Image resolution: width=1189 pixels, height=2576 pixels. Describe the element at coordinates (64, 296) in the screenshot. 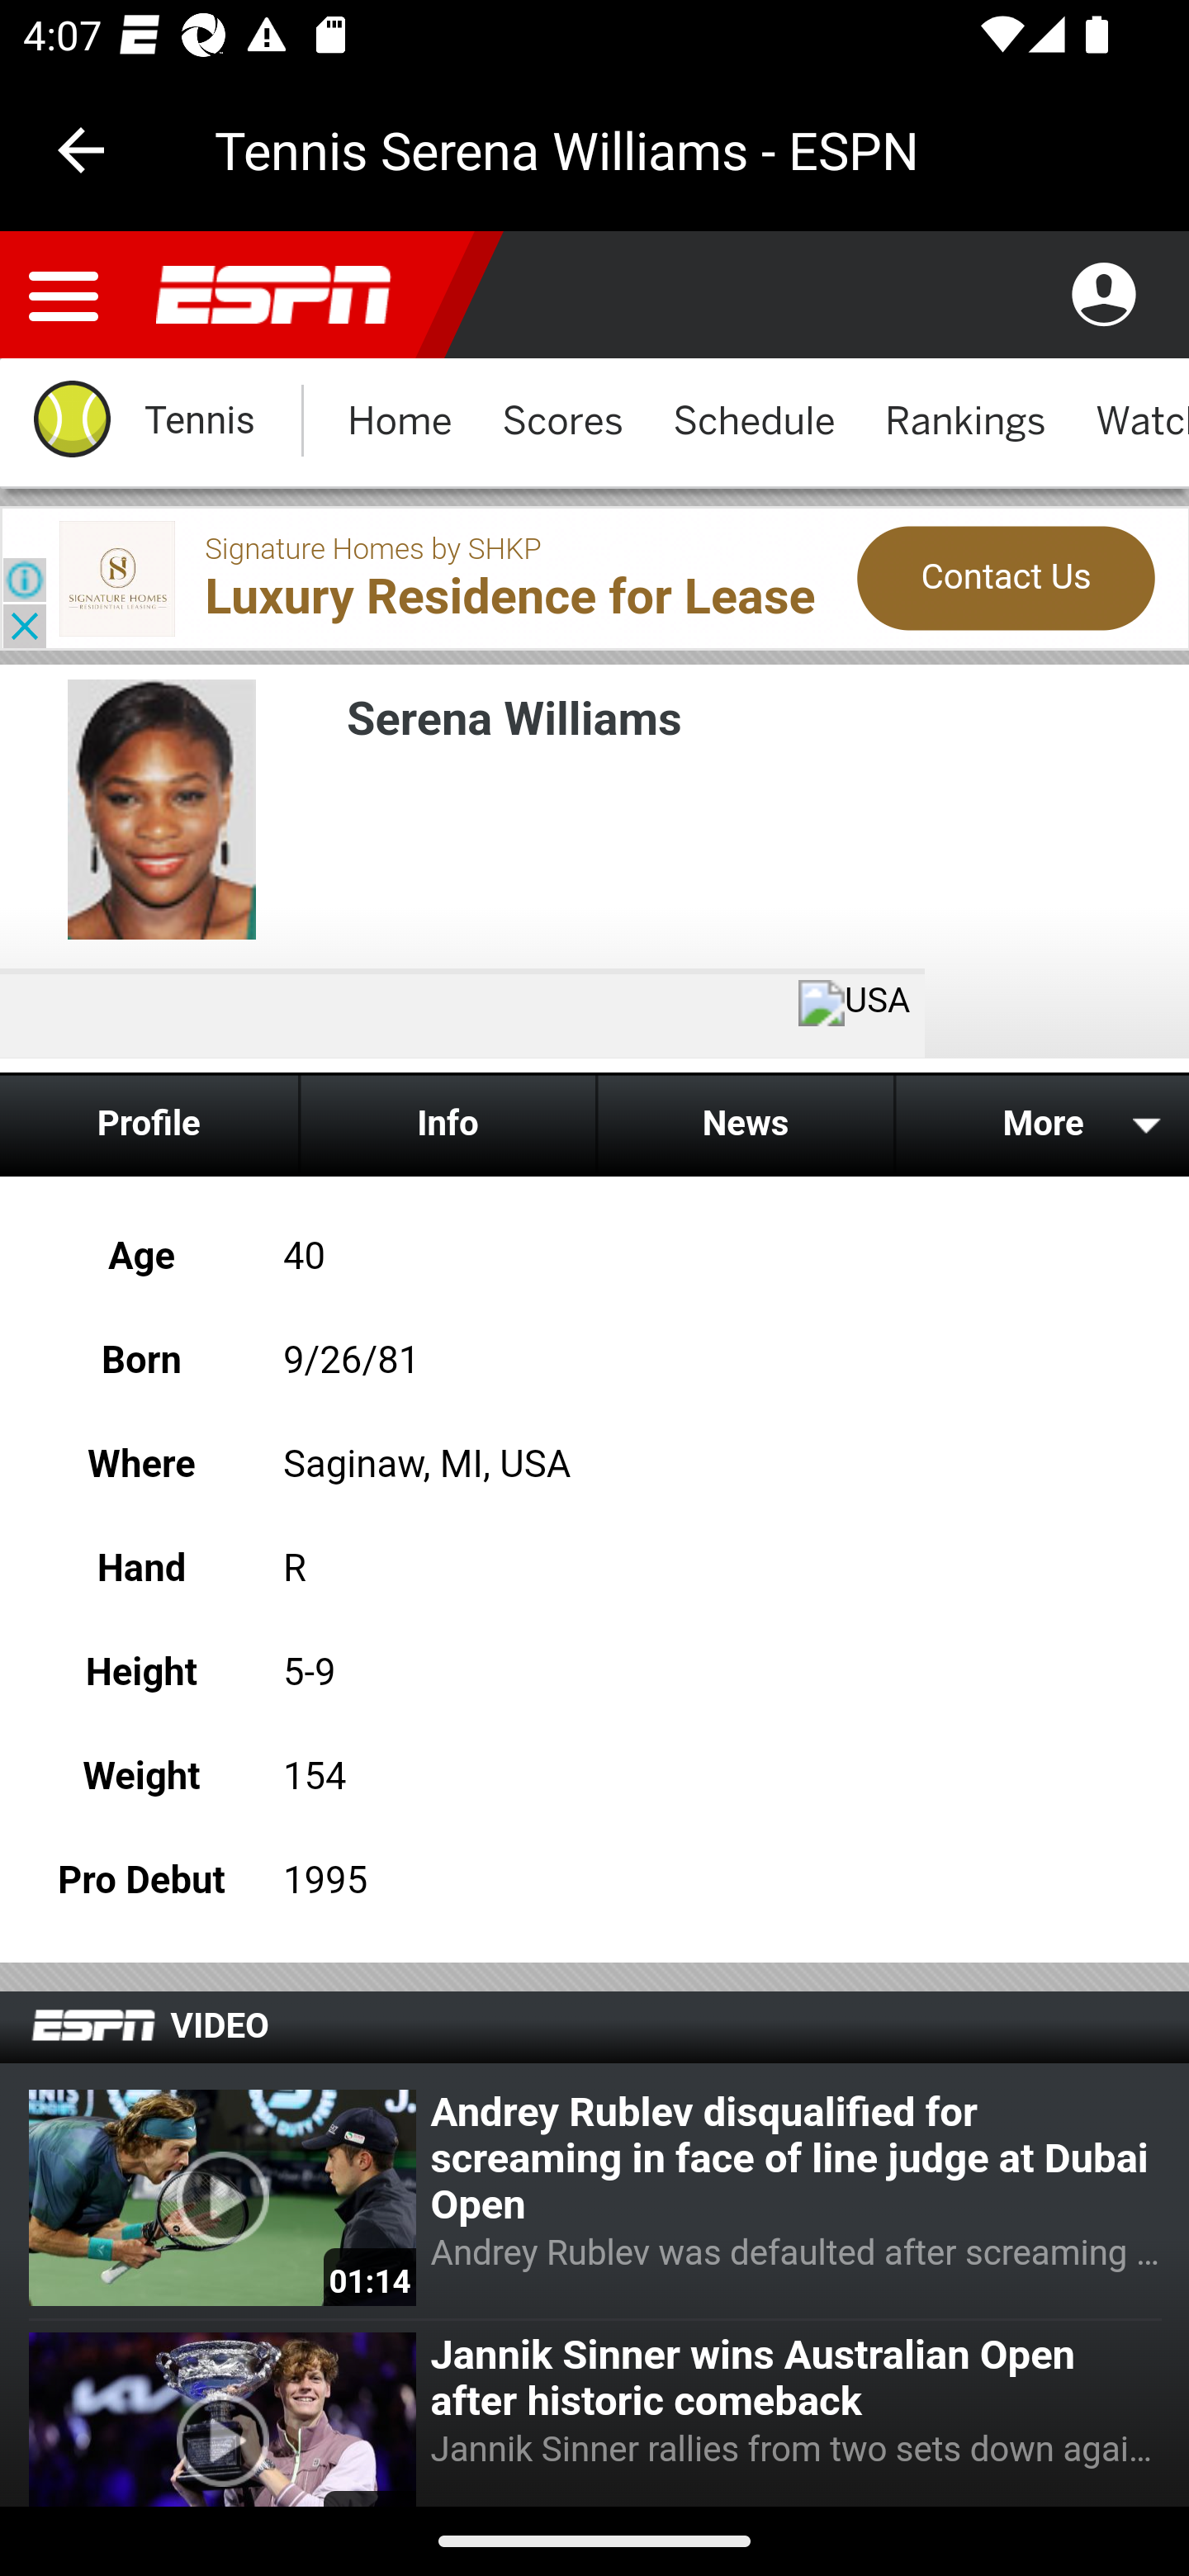

I see `Menu` at that location.